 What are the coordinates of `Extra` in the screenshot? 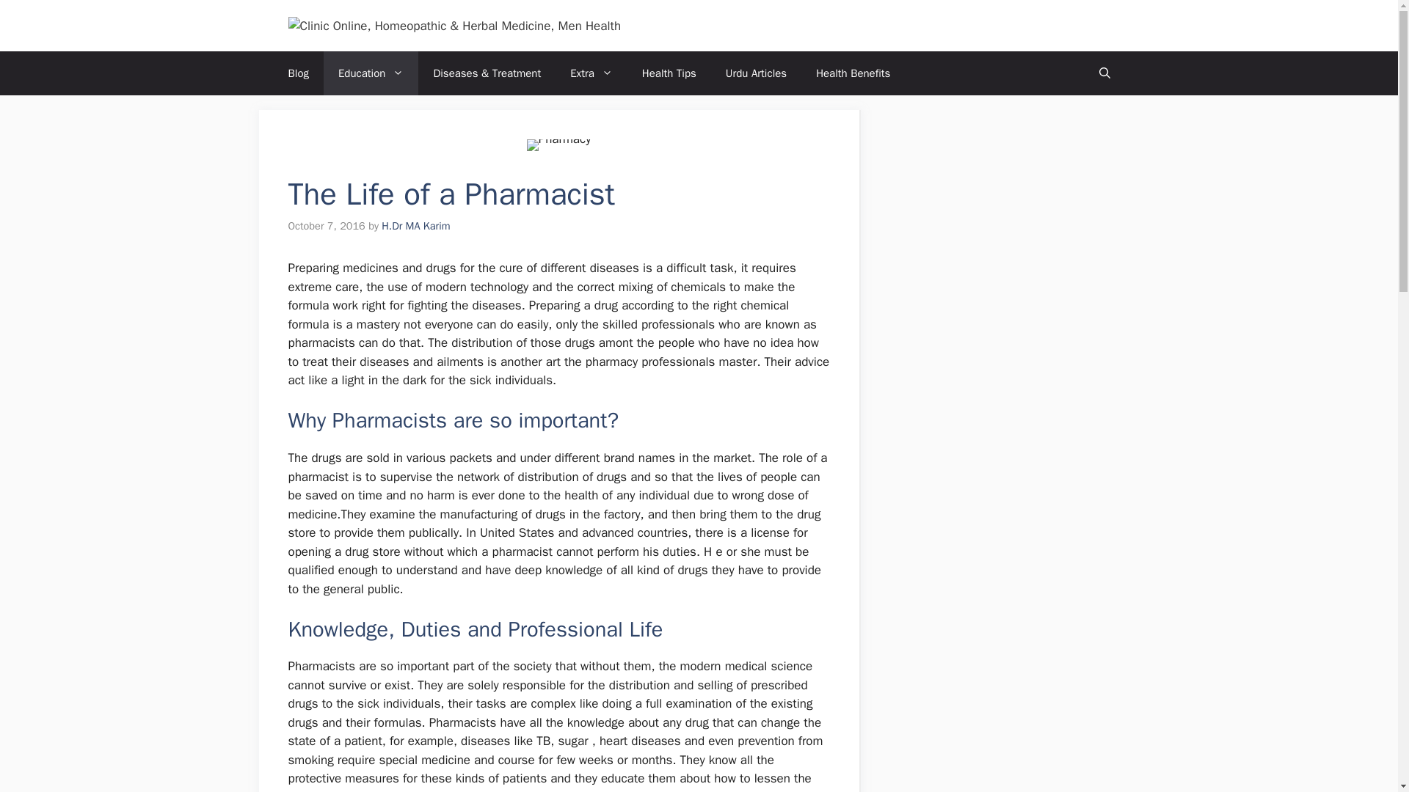 It's located at (591, 73).